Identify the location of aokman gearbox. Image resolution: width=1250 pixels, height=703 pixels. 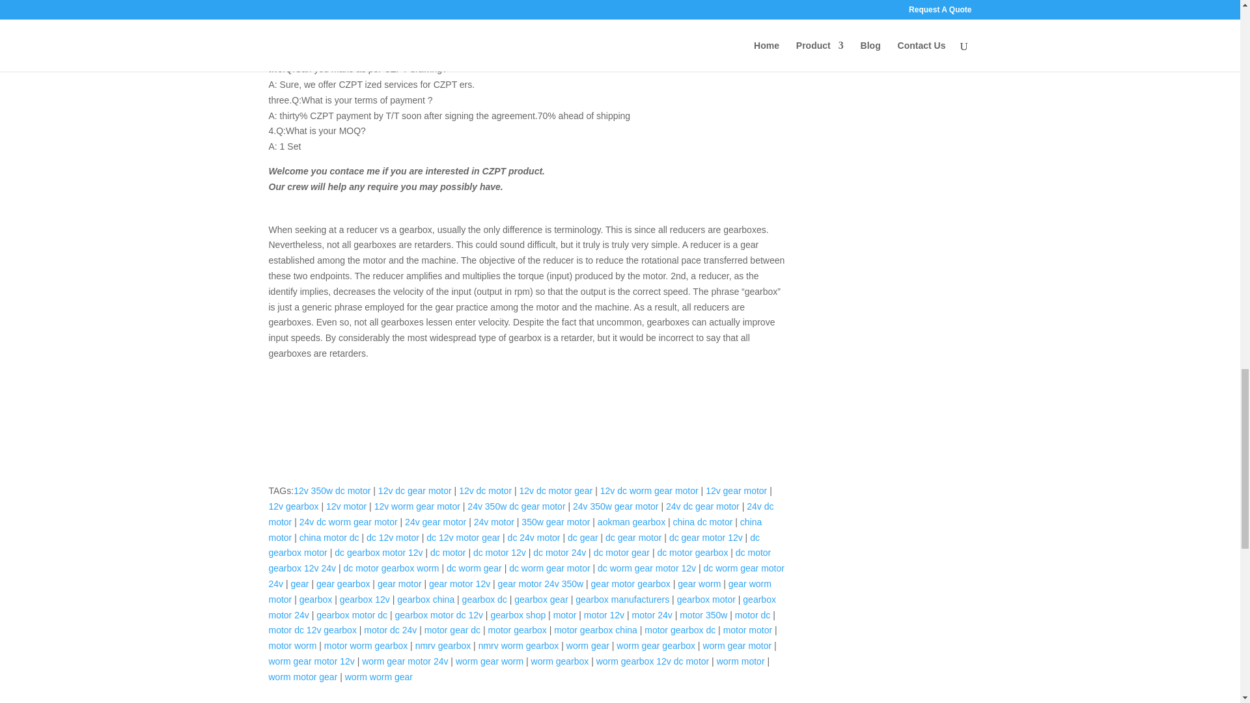
(631, 522).